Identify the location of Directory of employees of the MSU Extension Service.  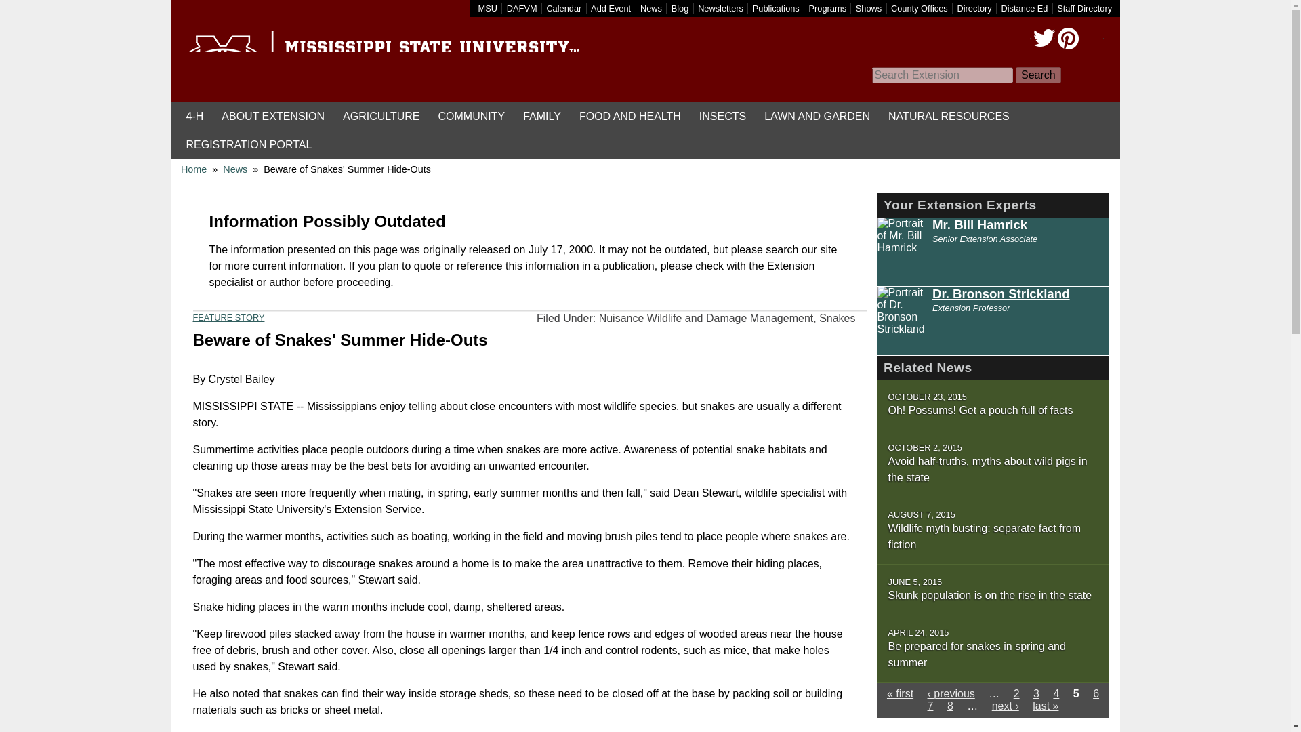
(1084, 8).